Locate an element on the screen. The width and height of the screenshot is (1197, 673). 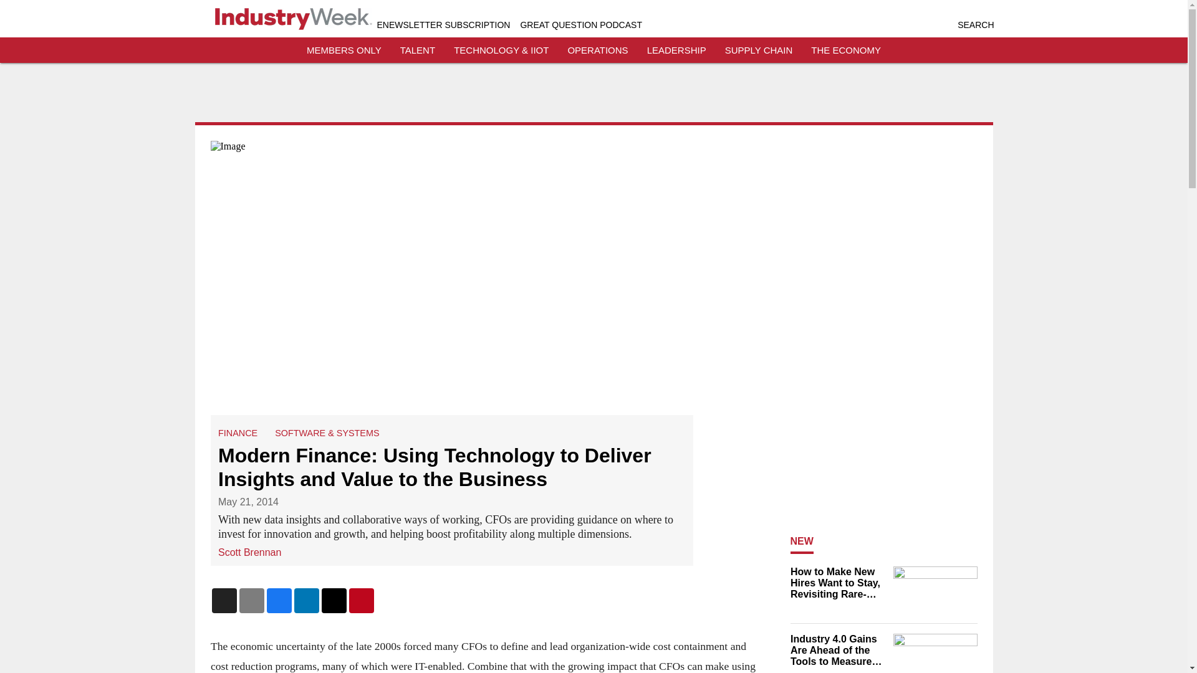
Industry 4.0 Gains Are Ahead of the Tools to Measure Them is located at coordinates (838, 651).